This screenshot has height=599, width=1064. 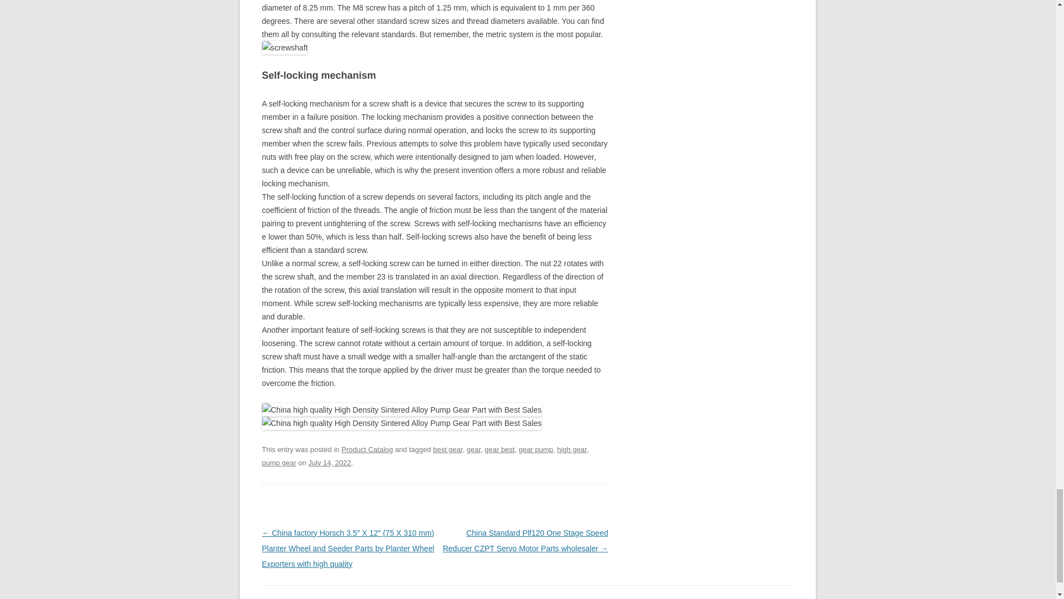 What do you see at coordinates (329, 463) in the screenshot?
I see `July 14, 2022` at bounding box center [329, 463].